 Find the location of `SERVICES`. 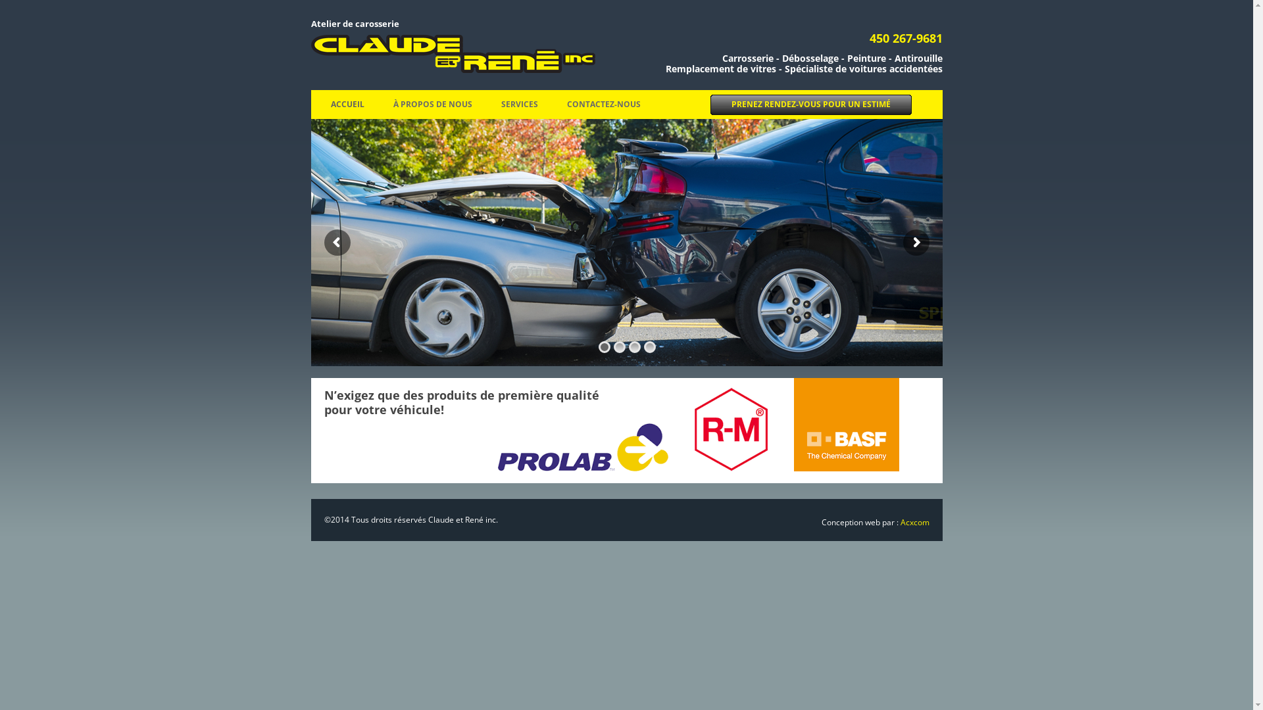

SERVICES is located at coordinates (520, 105).